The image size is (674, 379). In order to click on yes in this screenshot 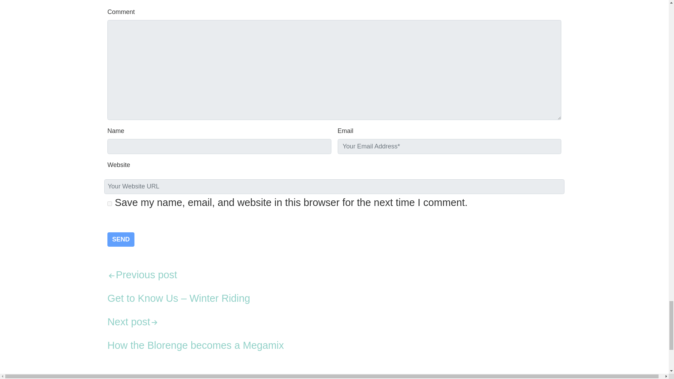, I will do `click(110, 204)`.